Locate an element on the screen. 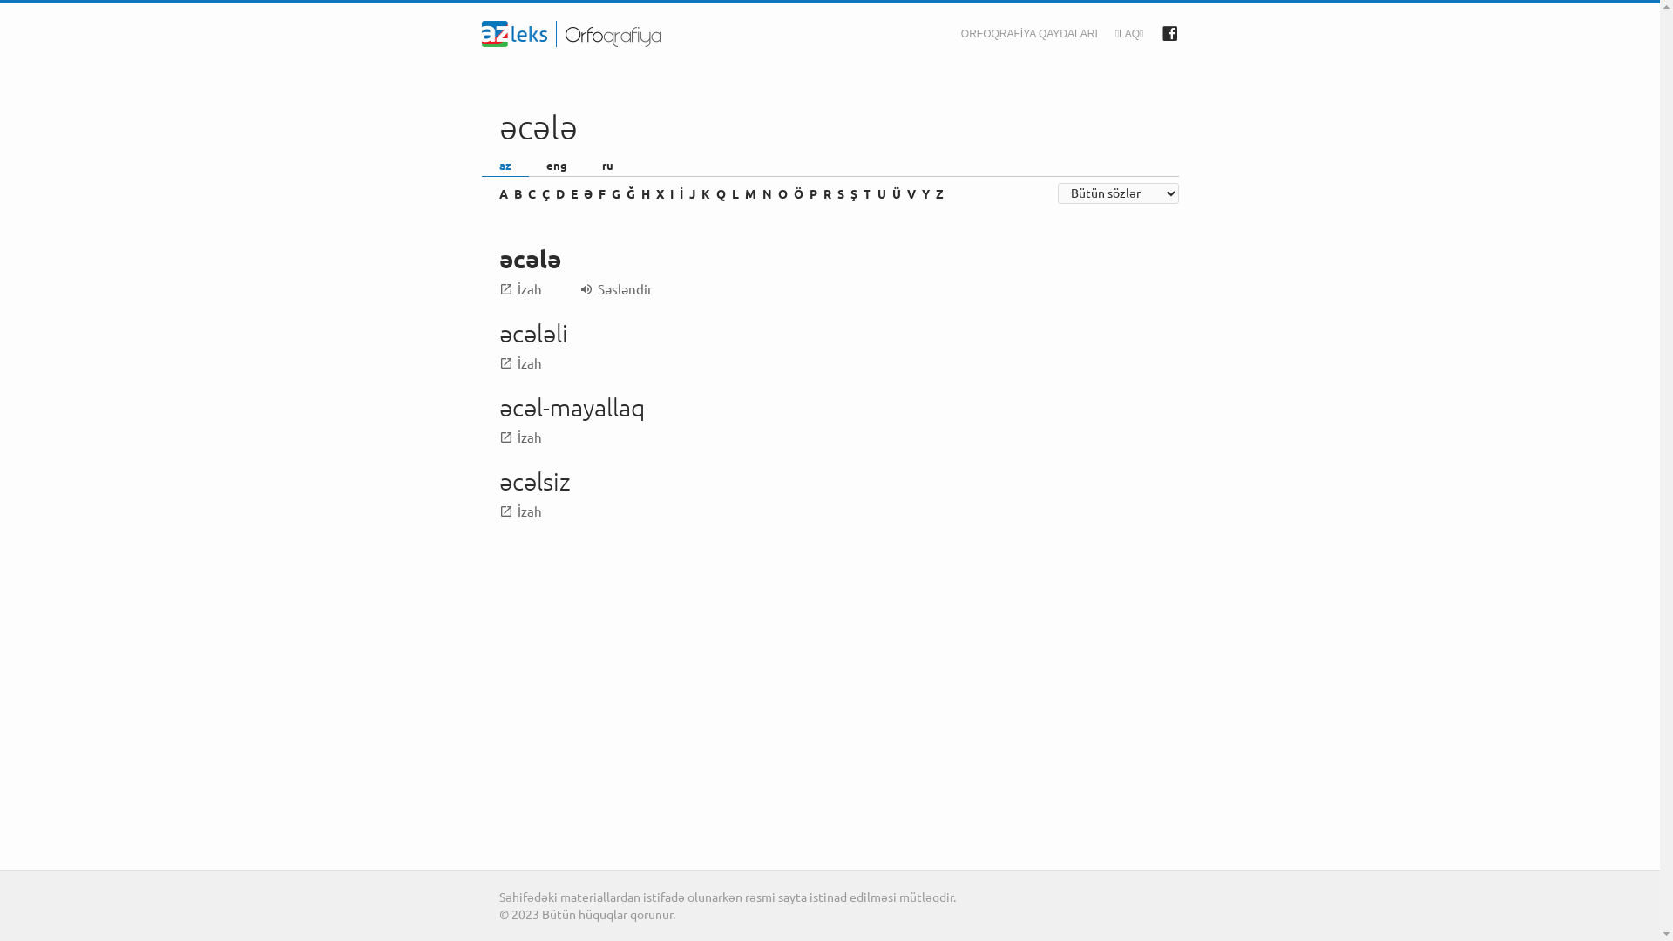 The image size is (1673, 941). V is located at coordinates (911, 194).